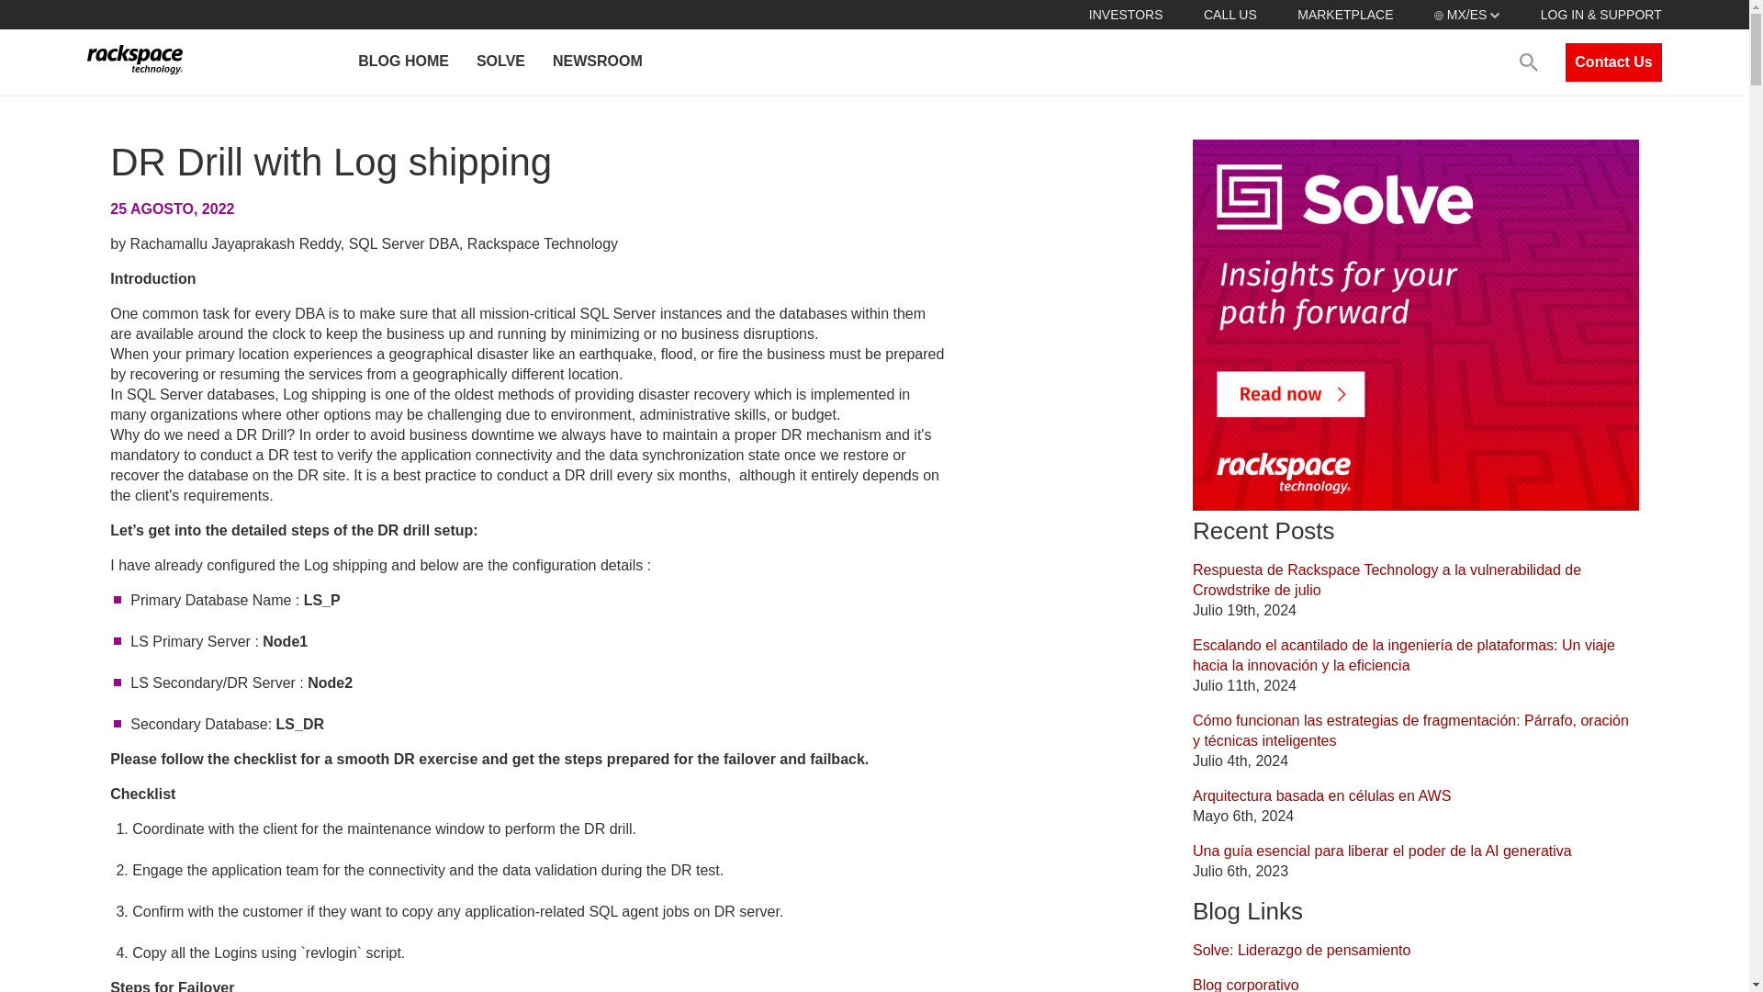 This screenshot has width=1763, height=992. Describe the element at coordinates (500, 62) in the screenshot. I see `SOLVE` at that location.